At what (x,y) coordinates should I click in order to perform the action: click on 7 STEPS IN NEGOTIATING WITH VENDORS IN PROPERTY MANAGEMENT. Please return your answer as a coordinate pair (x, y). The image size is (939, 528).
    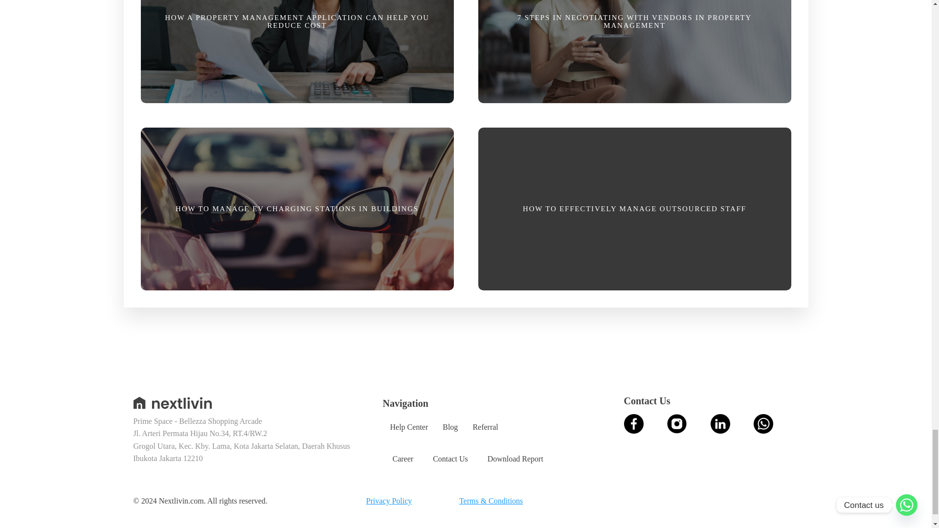
    Looking at the image, I should click on (634, 55).